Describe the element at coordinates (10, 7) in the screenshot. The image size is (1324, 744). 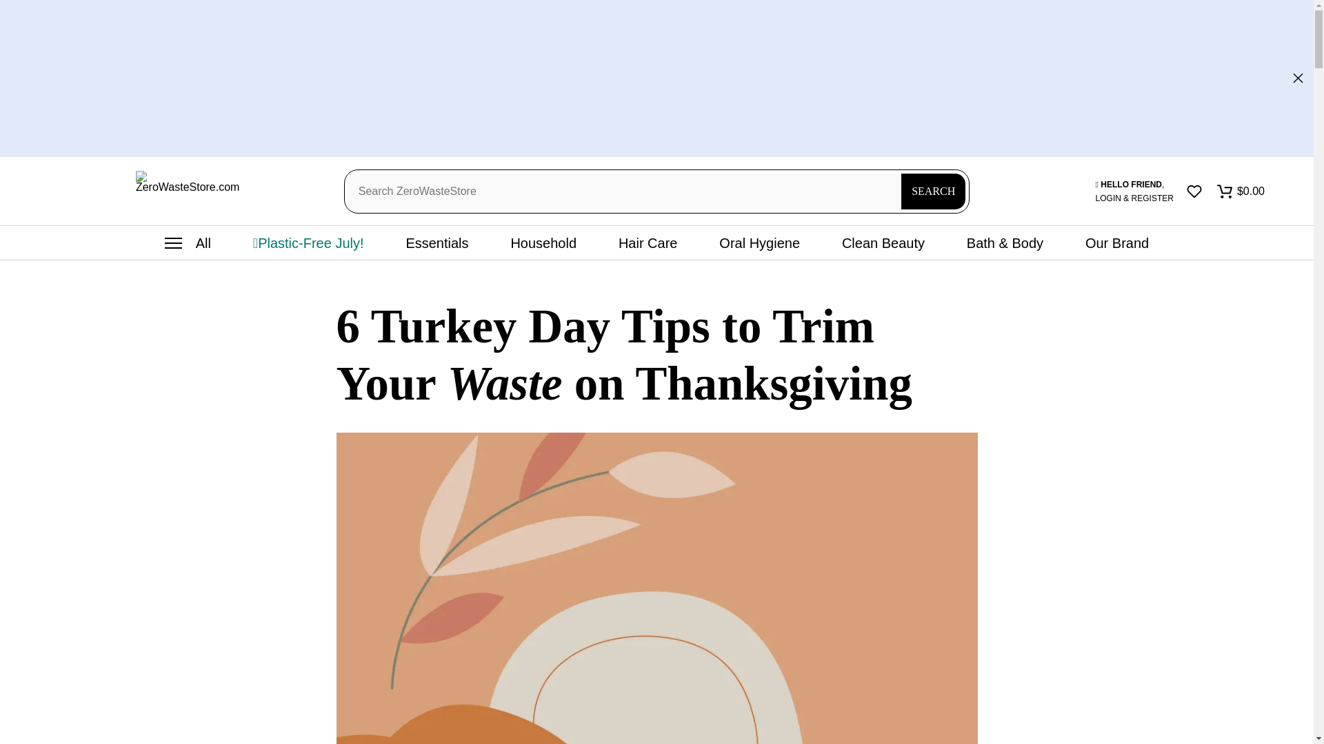
I see `Skip to content` at that location.